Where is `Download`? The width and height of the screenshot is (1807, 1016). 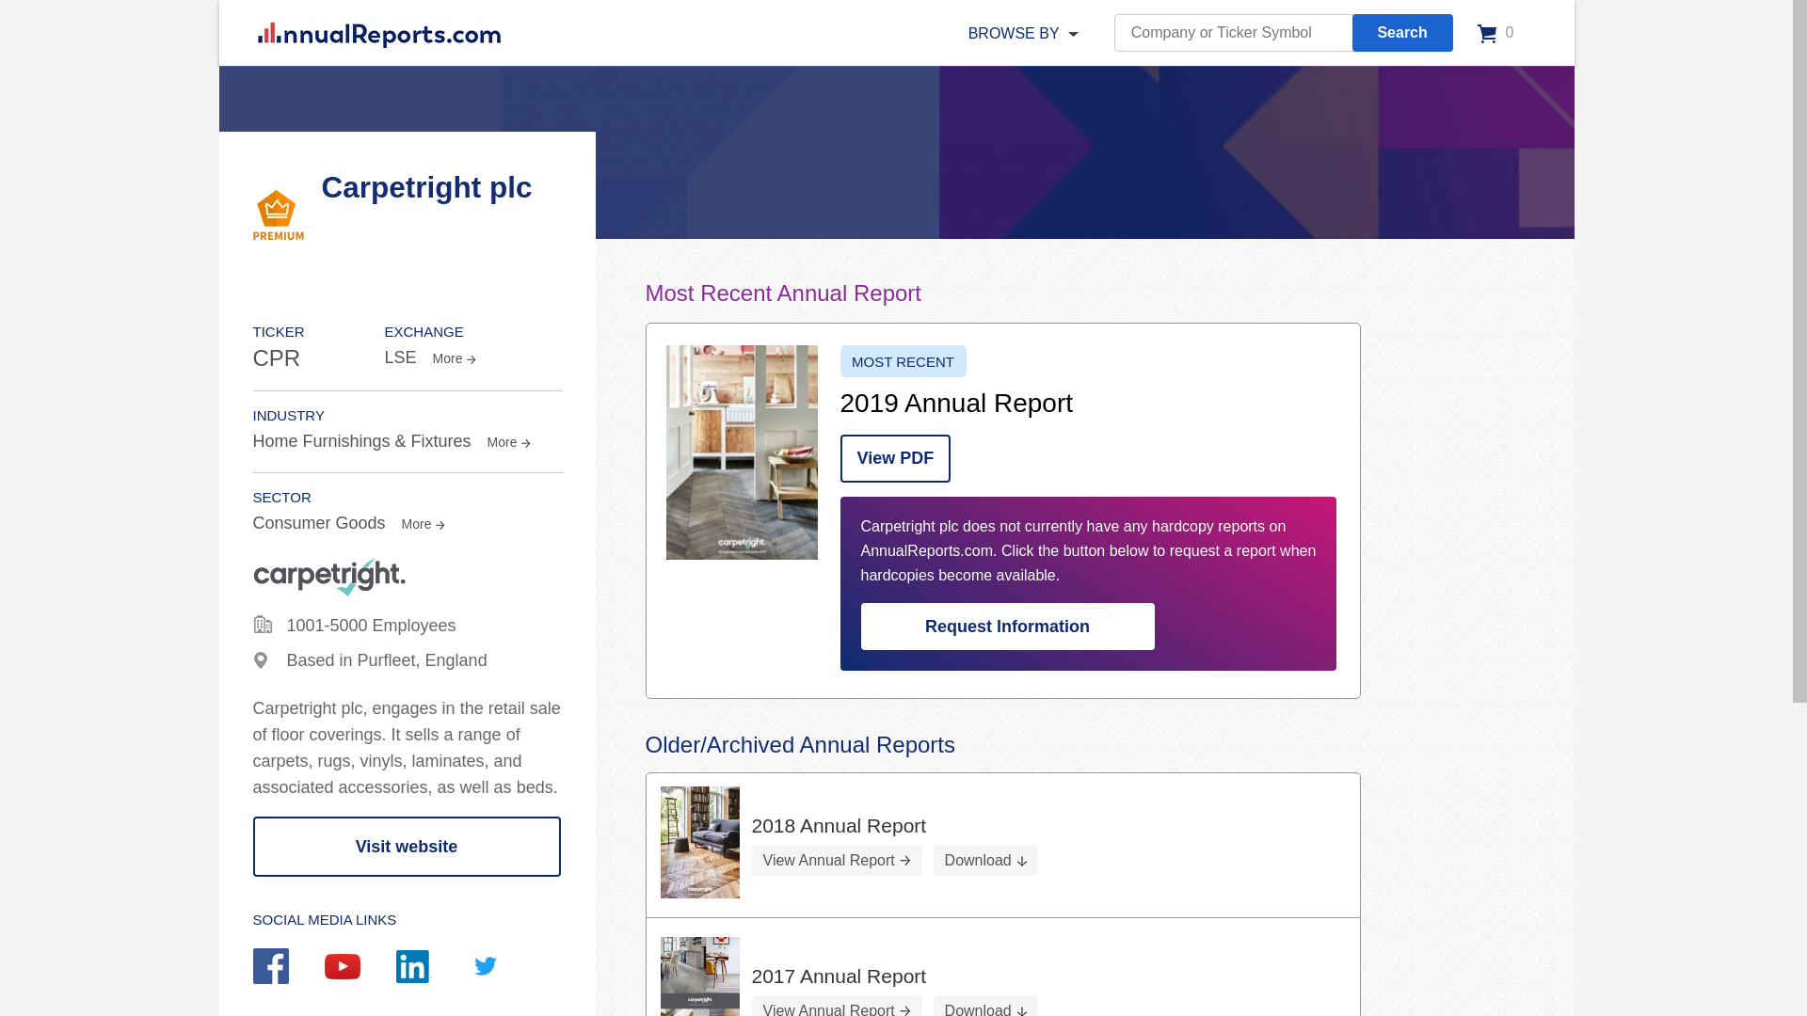
Download is located at coordinates (985, 860).